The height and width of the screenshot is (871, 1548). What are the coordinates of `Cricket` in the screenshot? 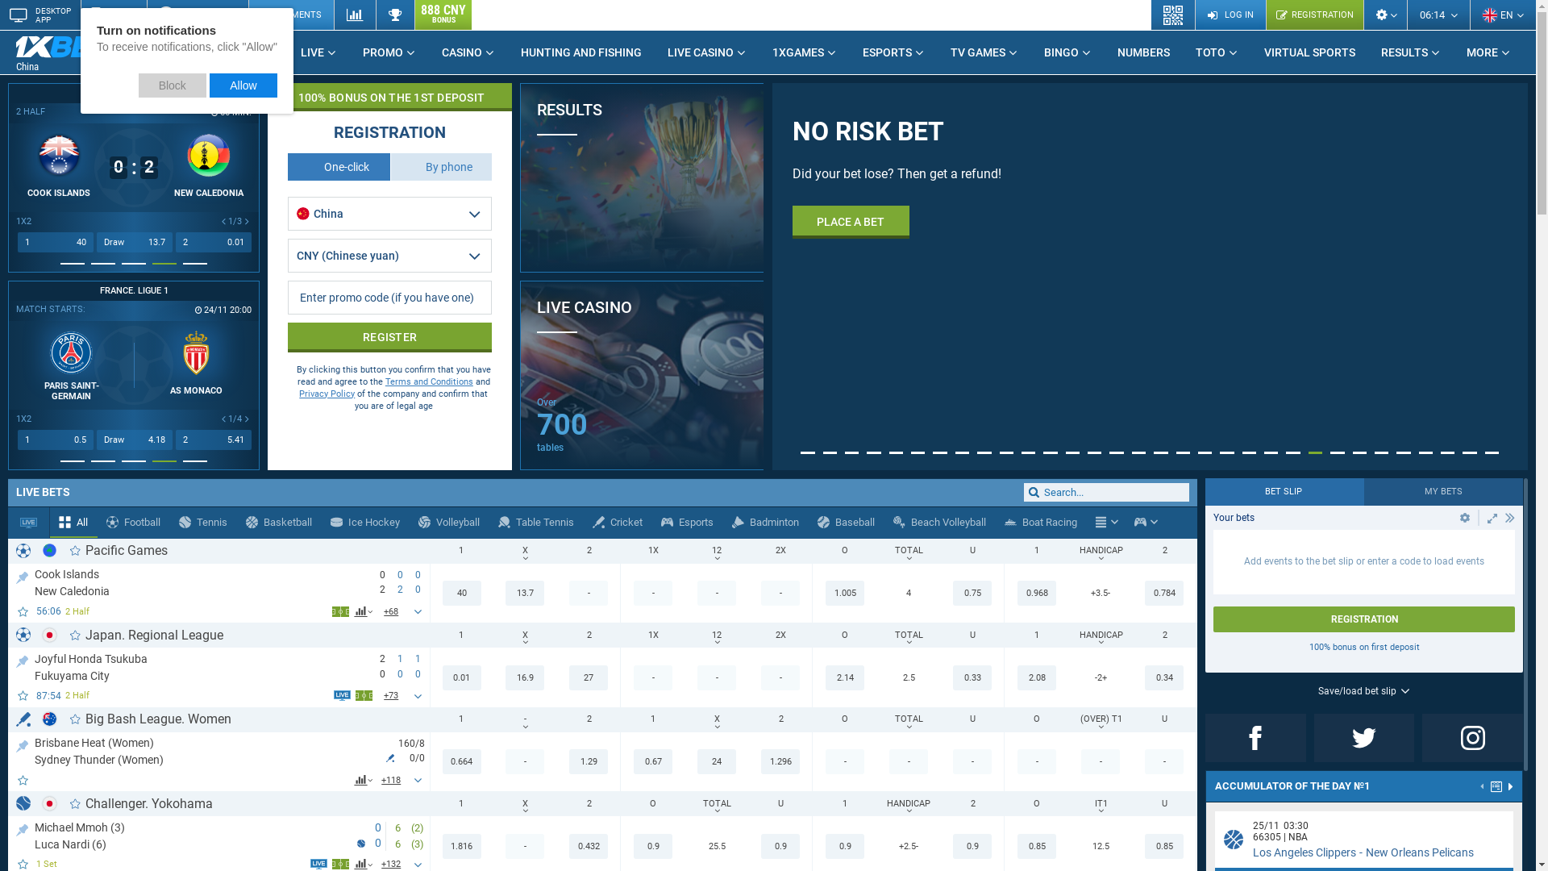 It's located at (618, 523).